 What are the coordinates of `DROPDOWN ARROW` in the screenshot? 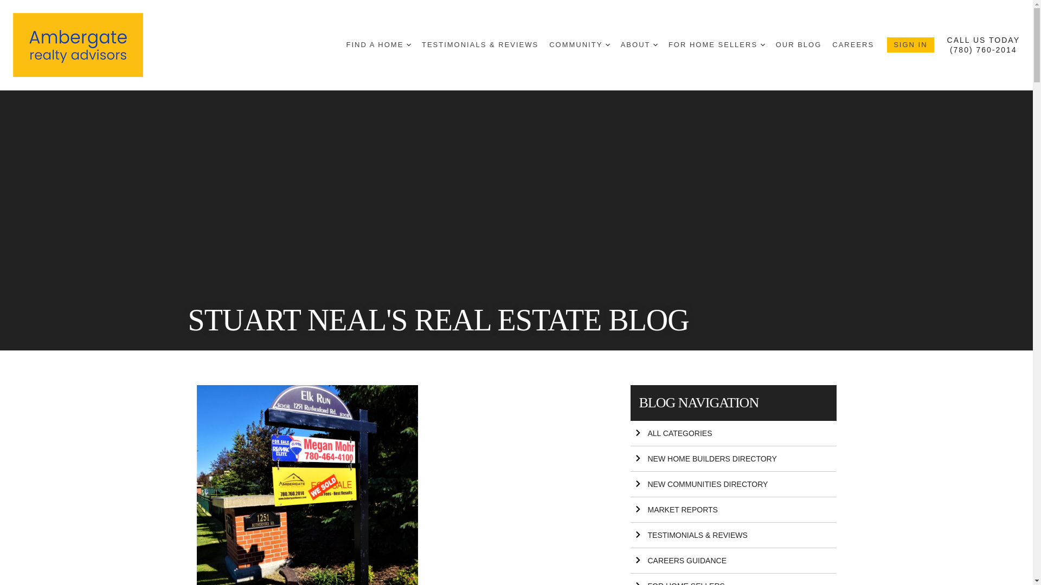 It's located at (656, 44).